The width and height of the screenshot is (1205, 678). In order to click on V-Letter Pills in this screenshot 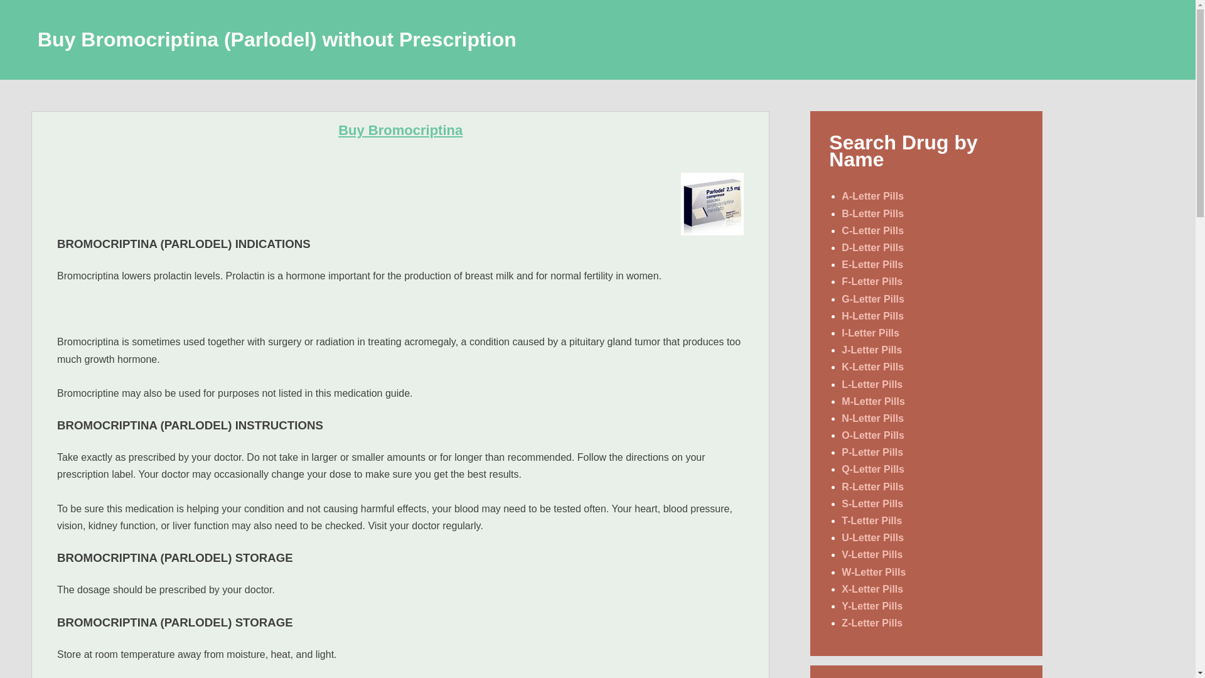, I will do `click(872, 554)`.